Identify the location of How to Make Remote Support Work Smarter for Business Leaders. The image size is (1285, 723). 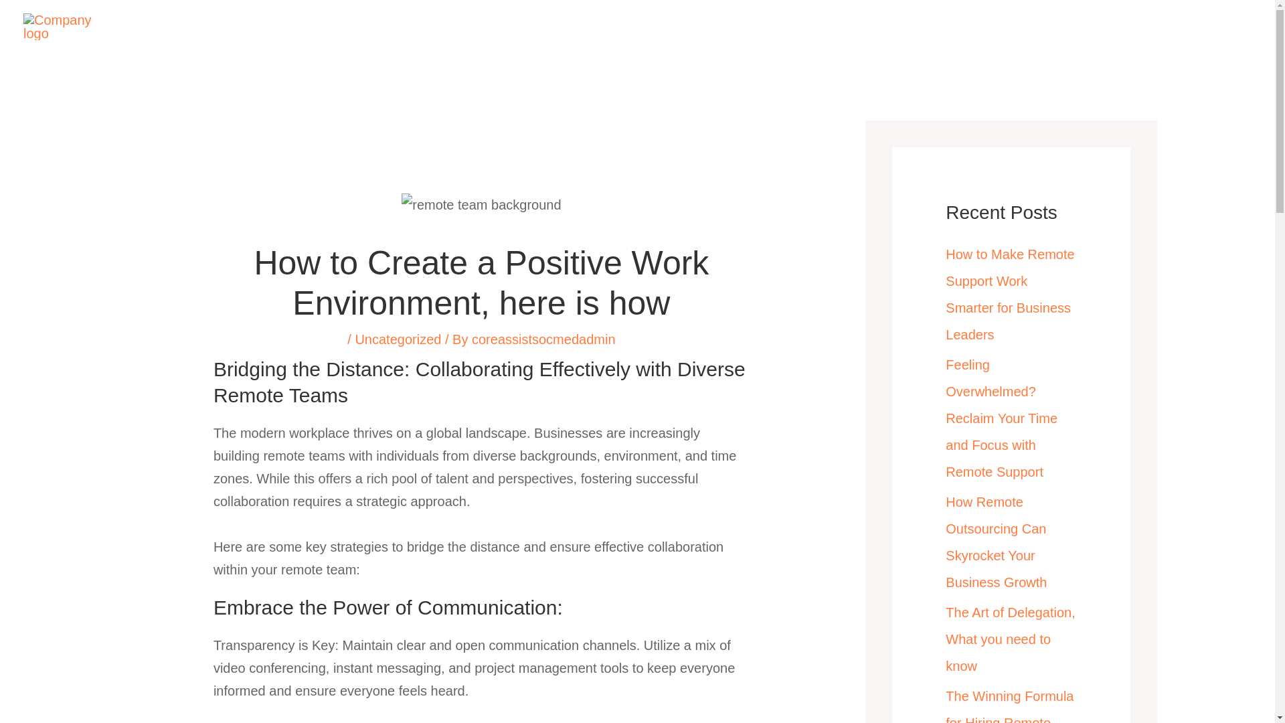
(1010, 295).